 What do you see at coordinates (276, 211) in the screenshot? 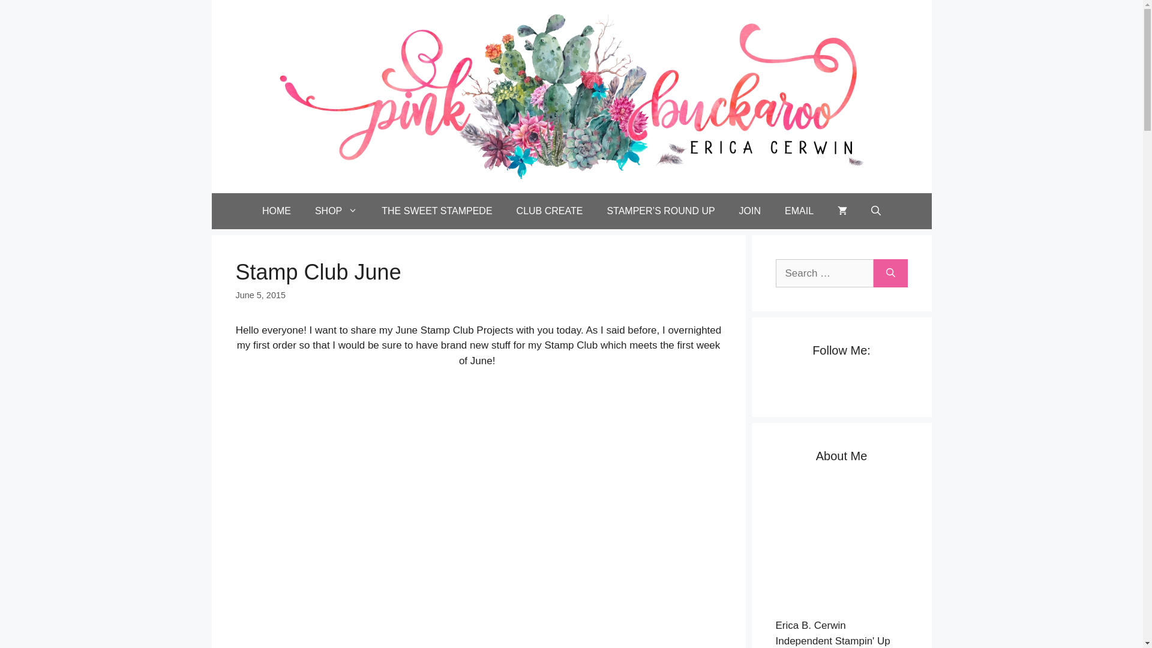
I see `HOME` at bounding box center [276, 211].